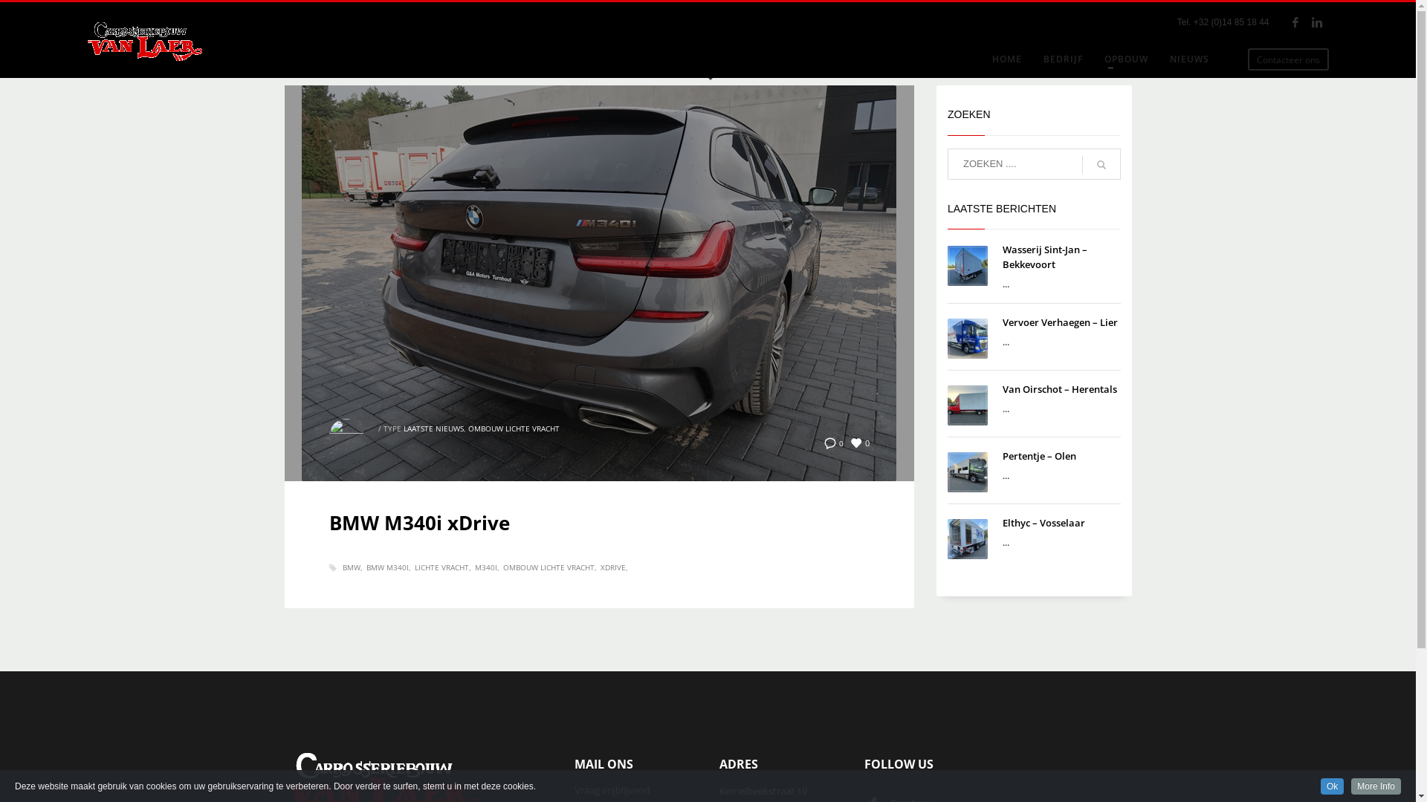 The image size is (1427, 802). What do you see at coordinates (1289, 59) in the screenshot?
I see `Contacteer ons` at bounding box center [1289, 59].